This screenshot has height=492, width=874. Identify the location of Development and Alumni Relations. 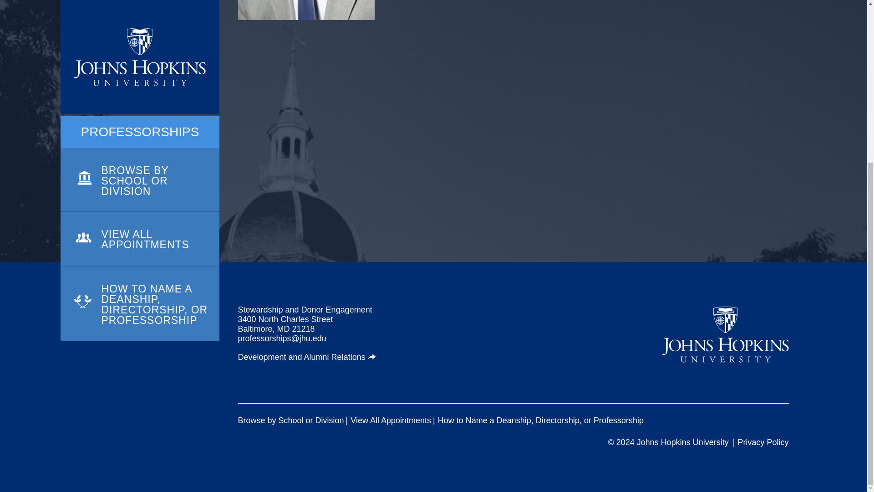
(307, 357).